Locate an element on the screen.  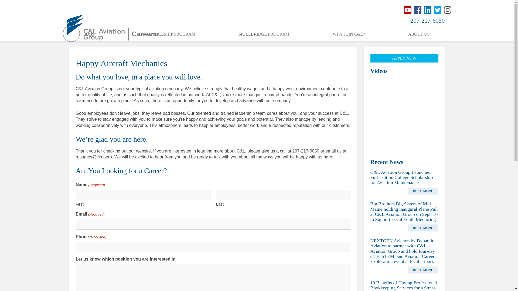
READ MORE is located at coordinates (423, 228).